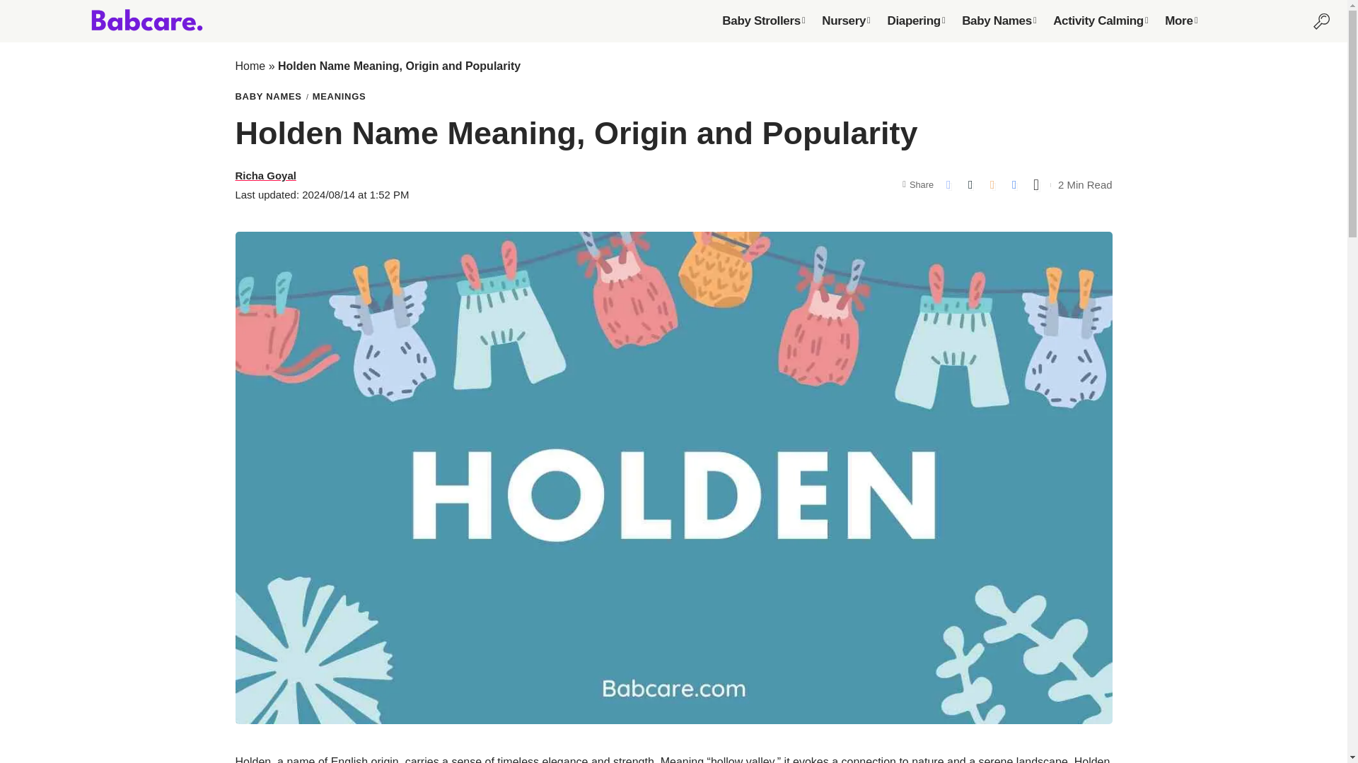  I want to click on More, so click(1181, 20).